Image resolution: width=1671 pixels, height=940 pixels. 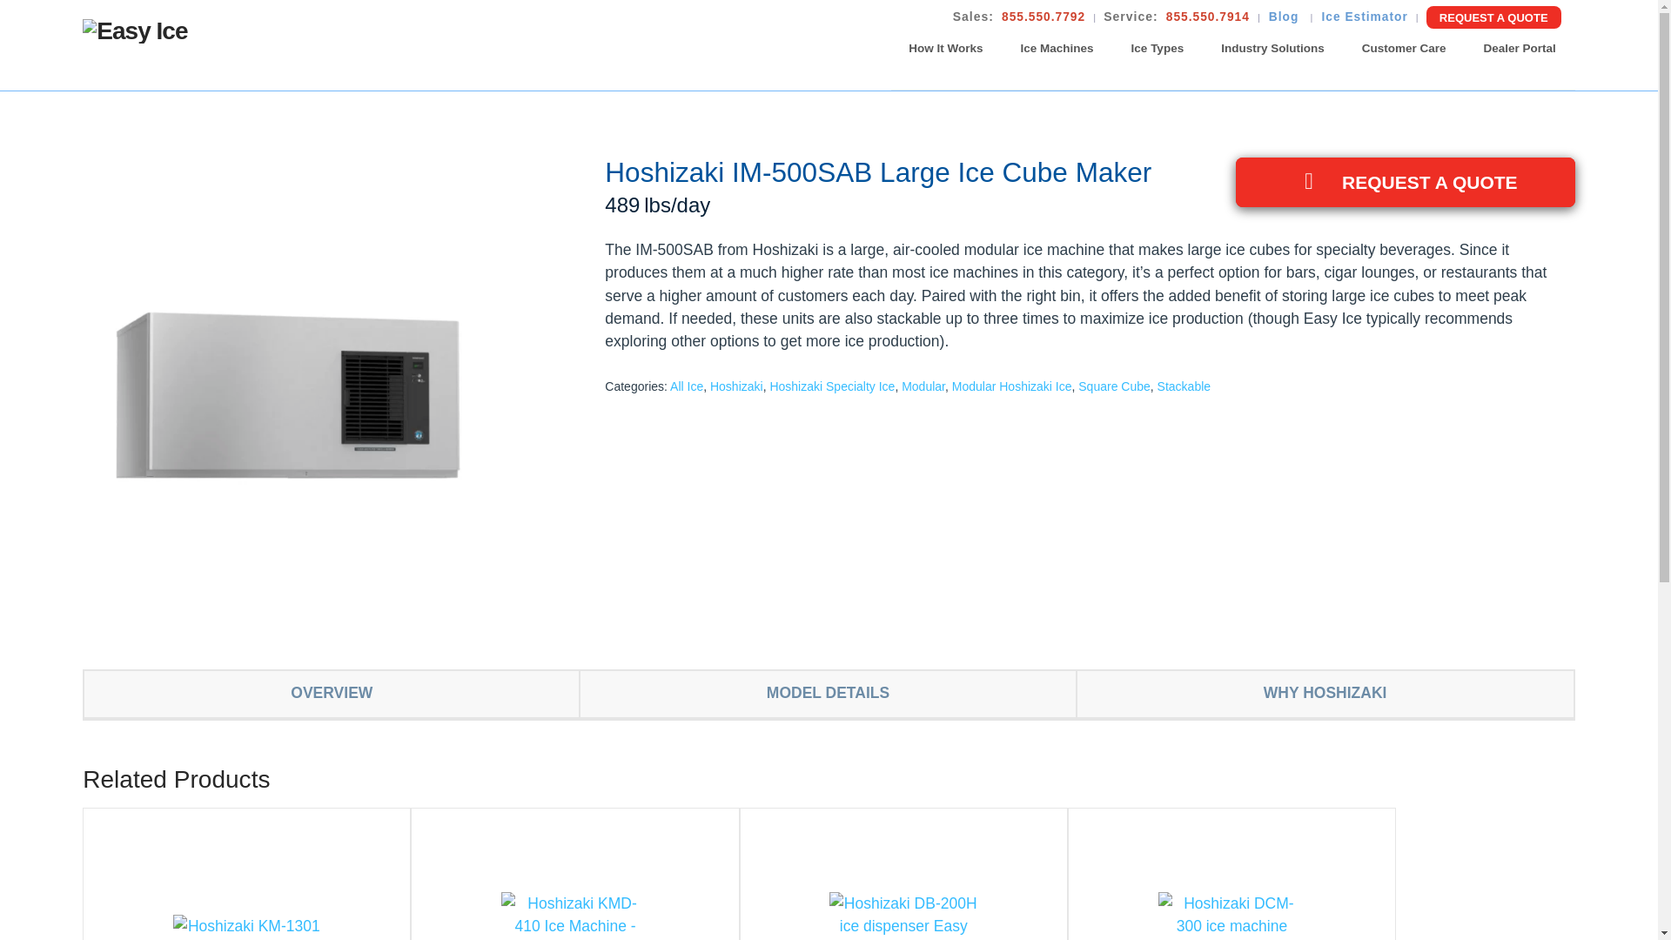 What do you see at coordinates (1208, 17) in the screenshot?
I see `855.550.7914` at bounding box center [1208, 17].